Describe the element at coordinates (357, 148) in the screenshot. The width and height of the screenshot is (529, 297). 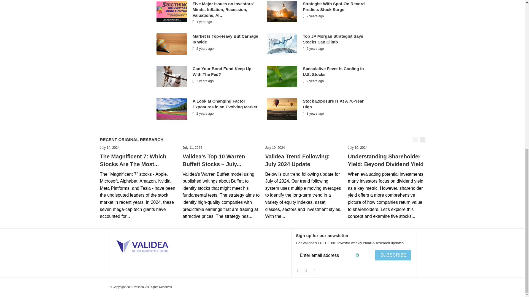
I see `2024-07-10T09:04:47-04:00` at that location.